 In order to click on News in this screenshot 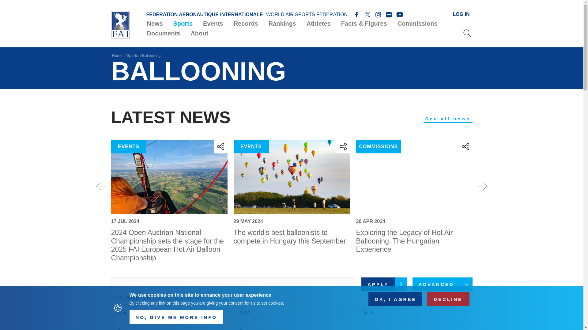, I will do `click(154, 23)`.